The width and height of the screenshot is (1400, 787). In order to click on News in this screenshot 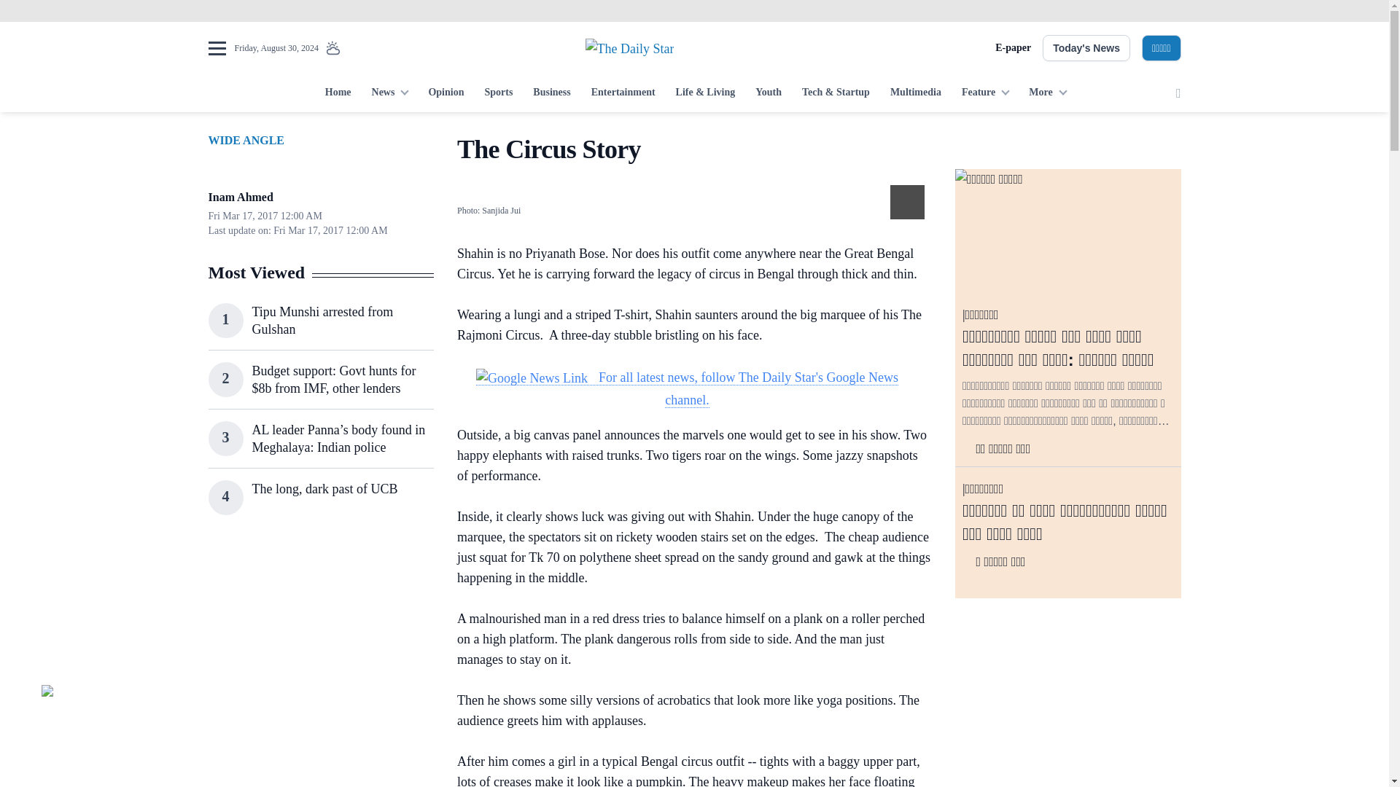, I will do `click(389, 93)`.